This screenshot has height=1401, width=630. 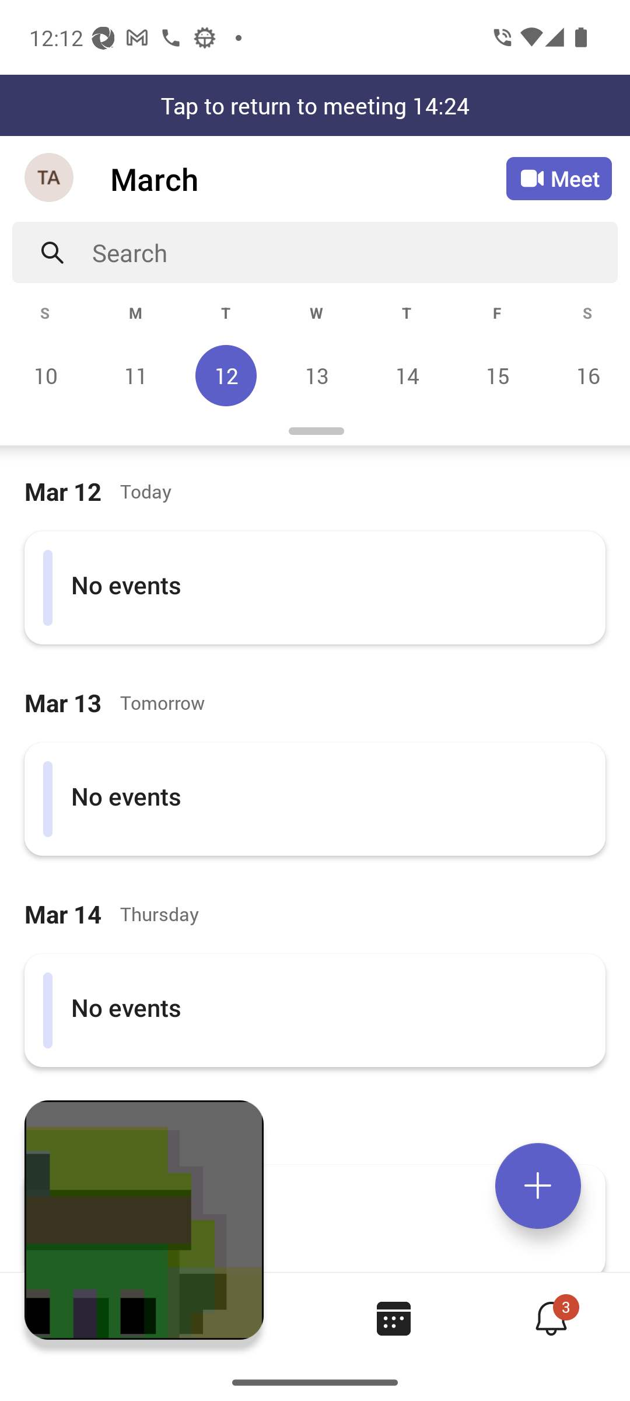 I want to click on Navigation, so click(x=50, y=179).